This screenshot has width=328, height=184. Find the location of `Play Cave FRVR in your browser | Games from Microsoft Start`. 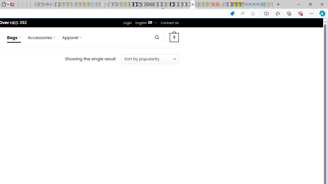

Play Cave FRVR in your browser | Games from Microsoft Start is located at coordinates (88, 109).